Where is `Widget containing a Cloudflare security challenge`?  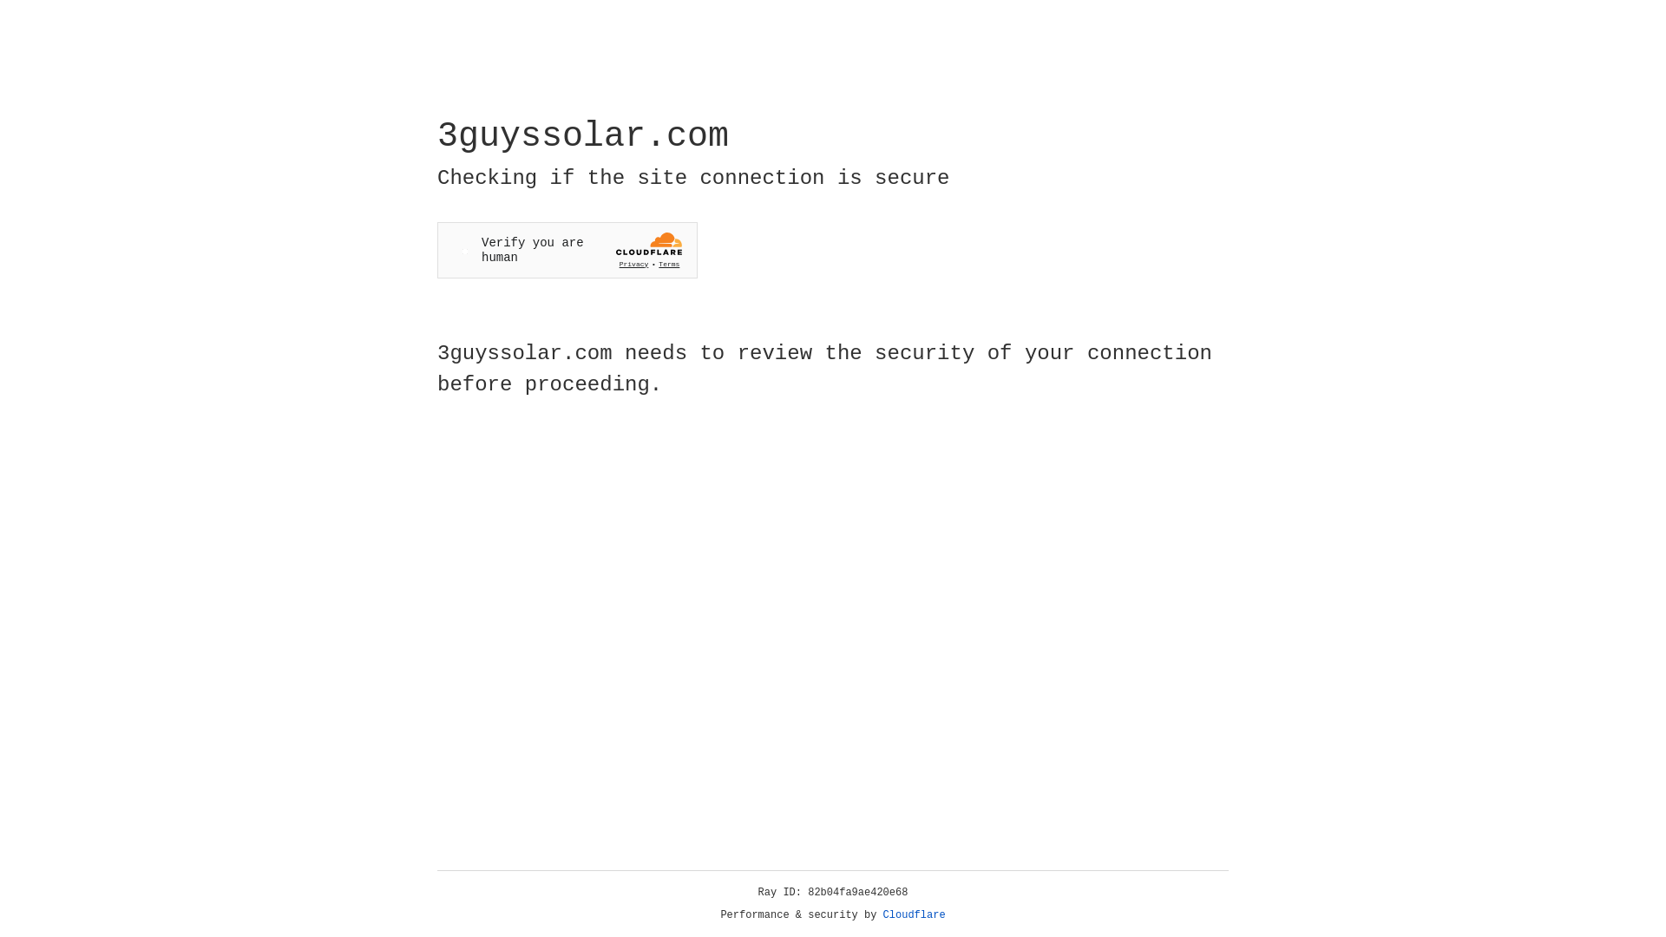 Widget containing a Cloudflare security challenge is located at coordinates (567, 250).